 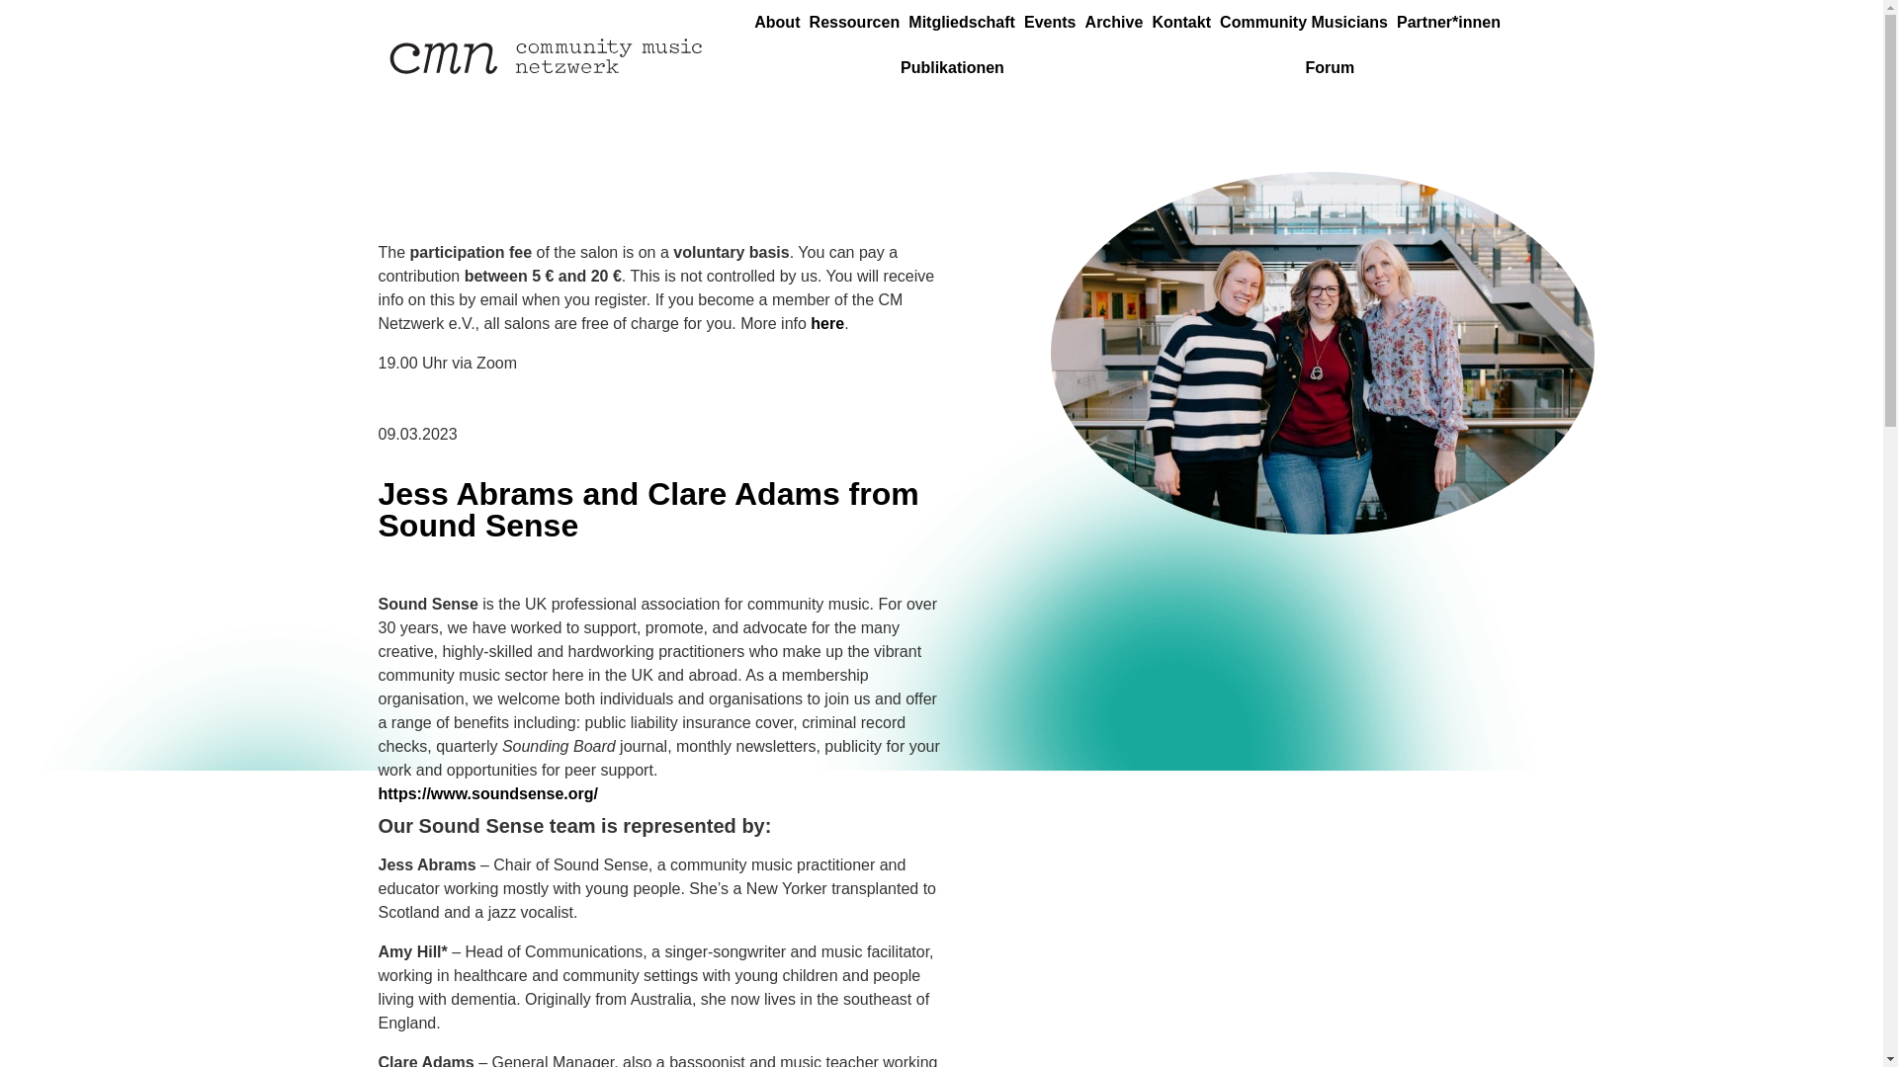 What do you see at coordinates (777, 23) in the screenshot?
I see `About` at bounding box center [777, 23].